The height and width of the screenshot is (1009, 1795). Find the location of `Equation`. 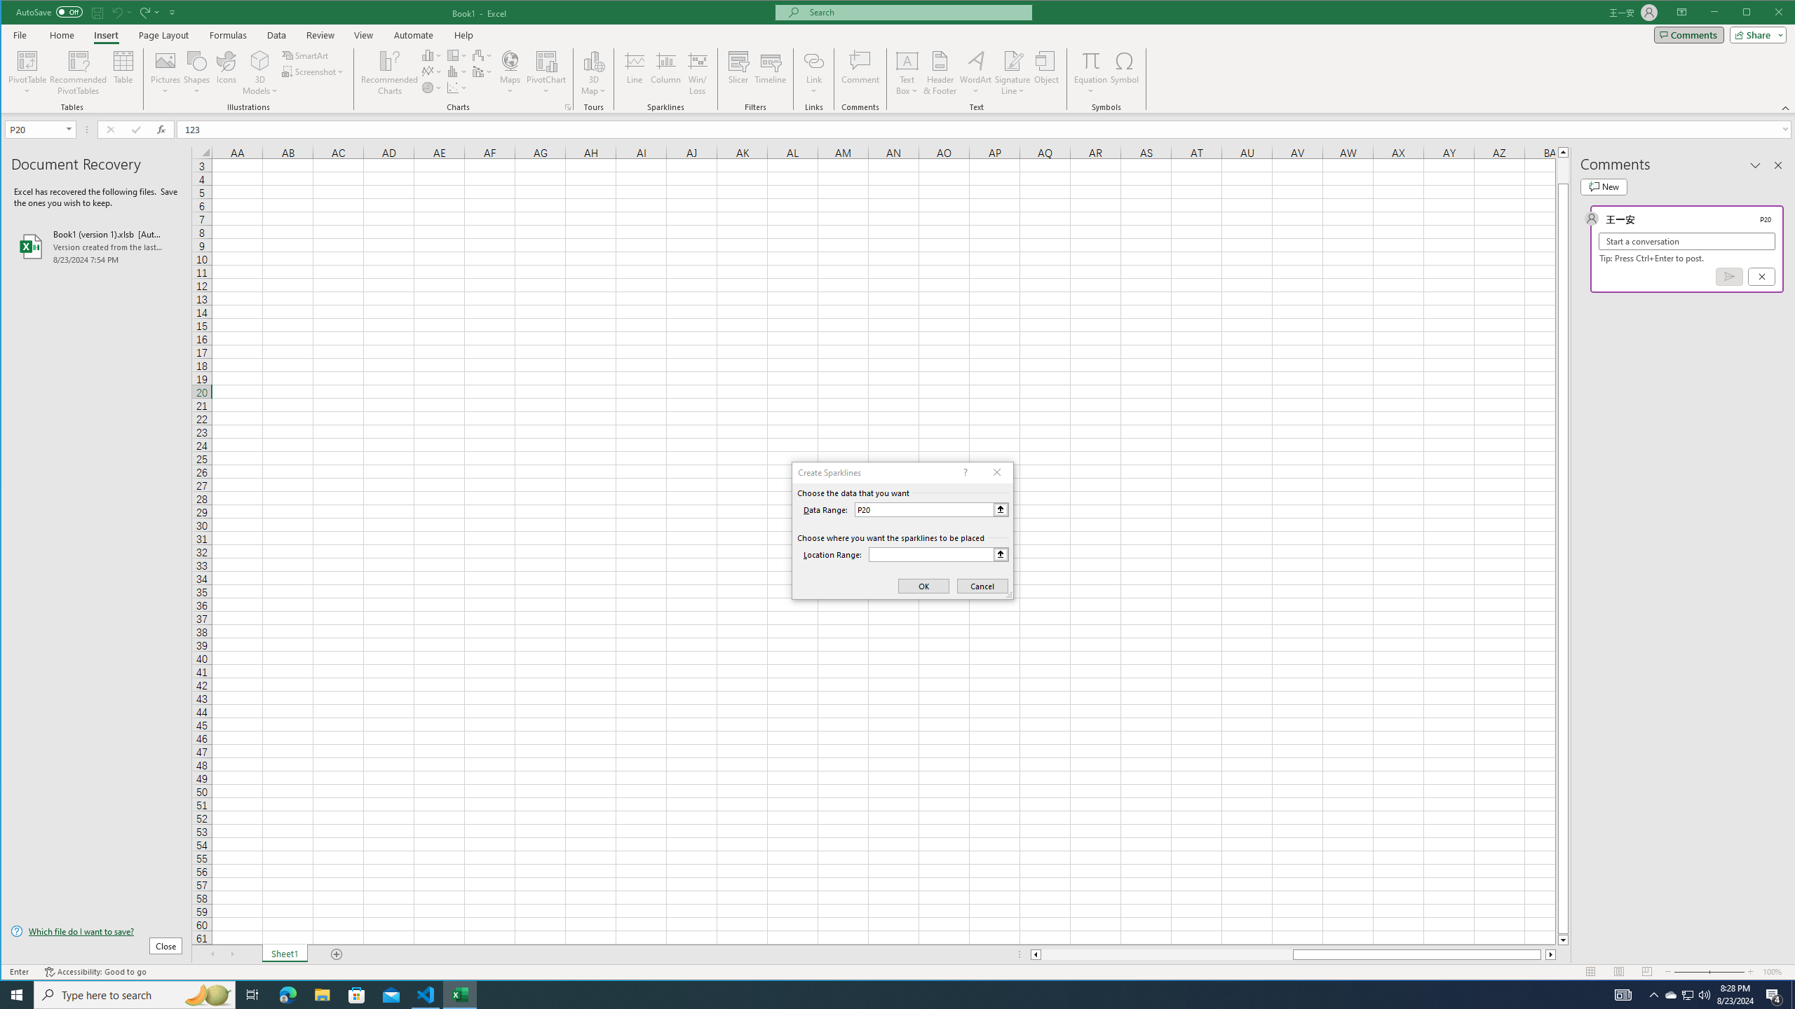

Equation is located at coordinates (1091, 73).